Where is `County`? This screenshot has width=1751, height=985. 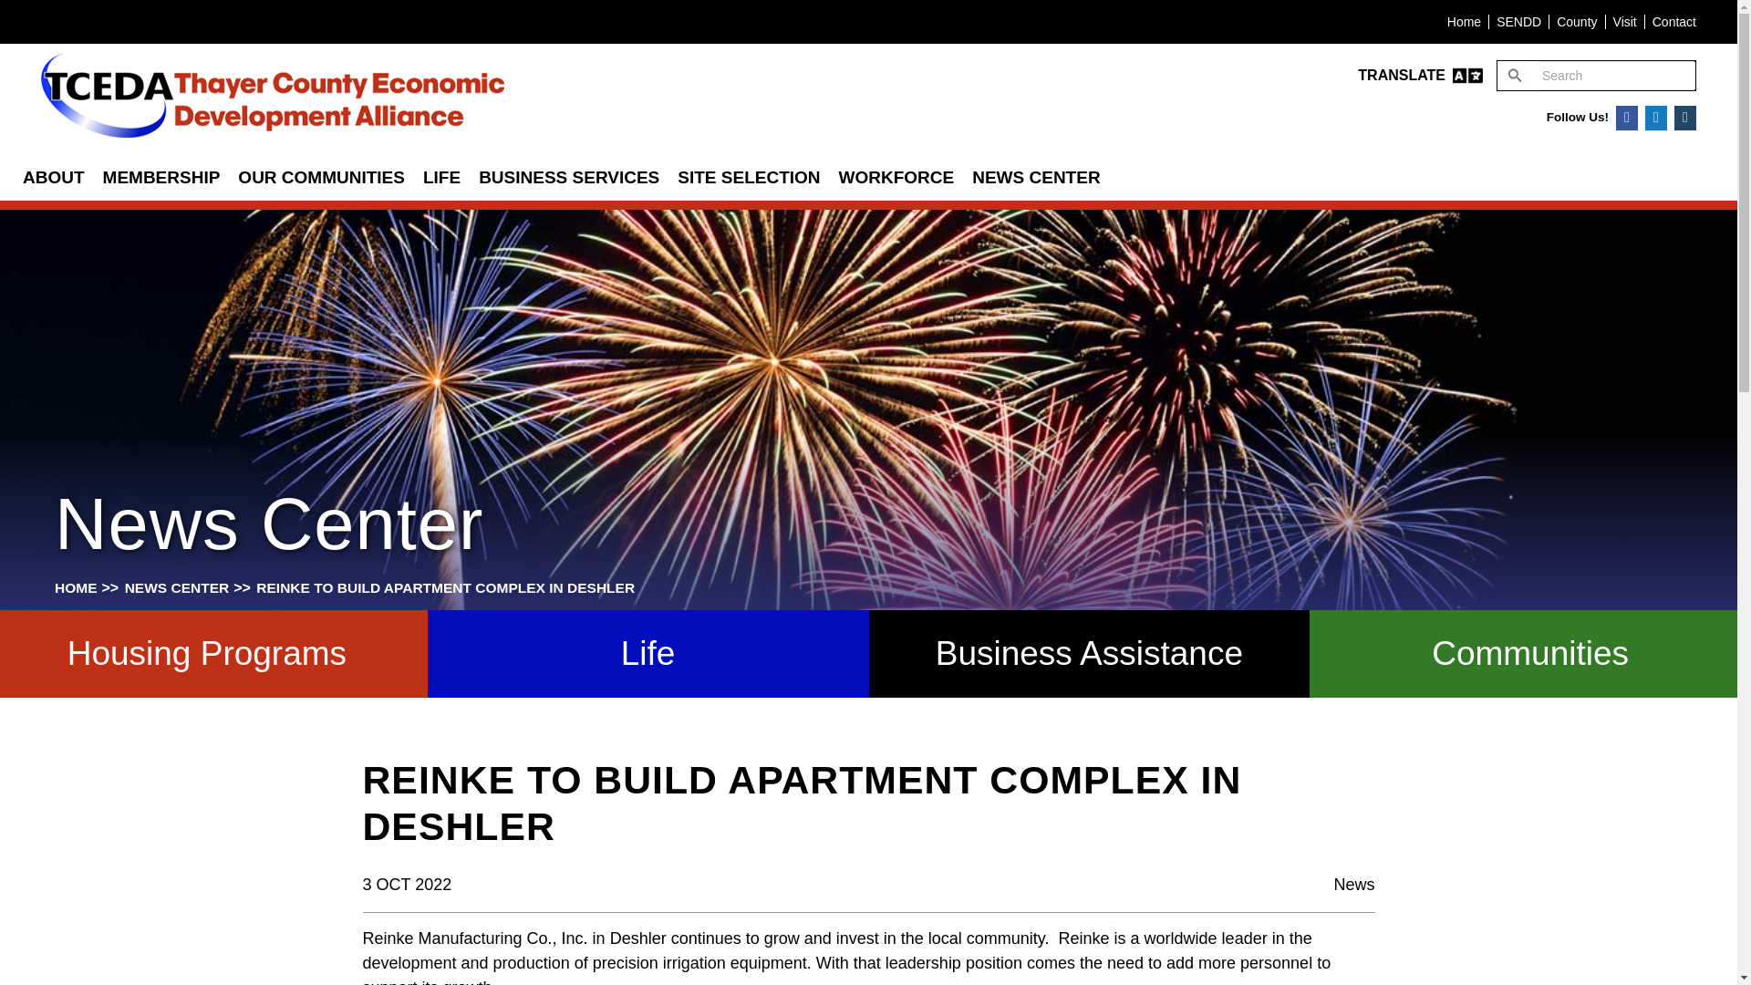 County is located at coordinates (1576, 22).